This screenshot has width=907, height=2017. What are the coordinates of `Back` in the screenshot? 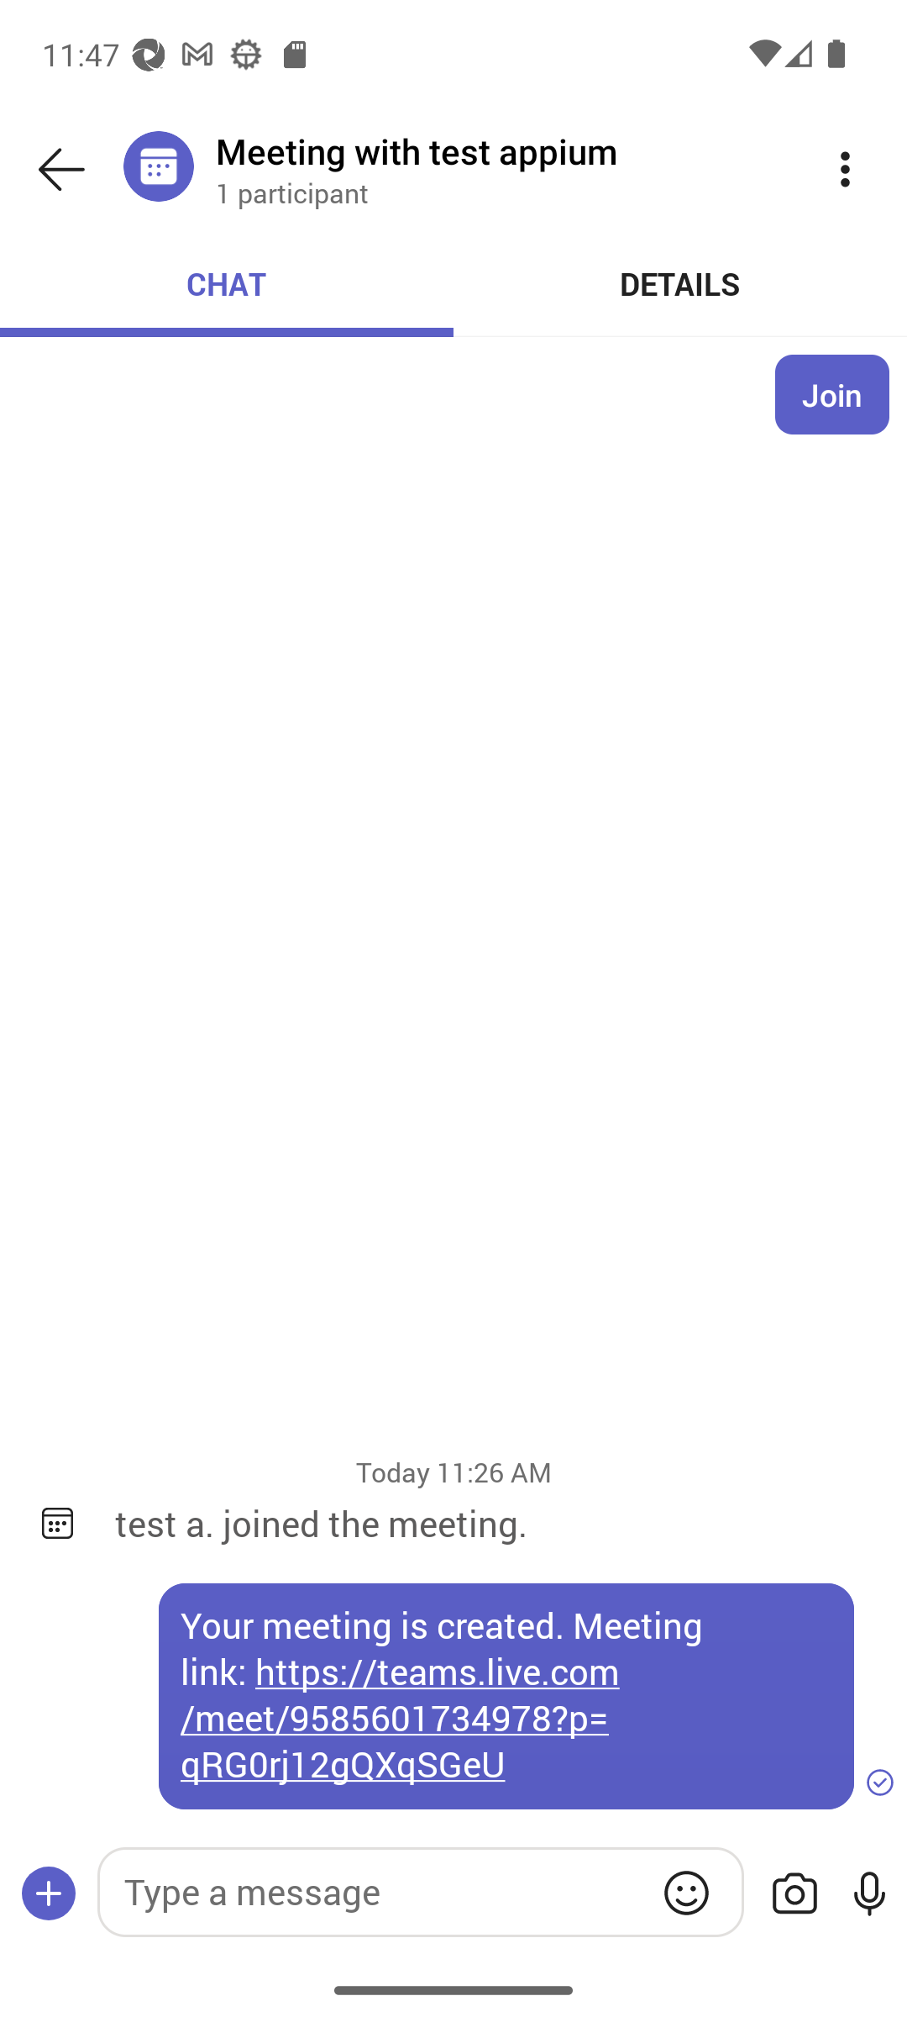 It's located at (61, 170).